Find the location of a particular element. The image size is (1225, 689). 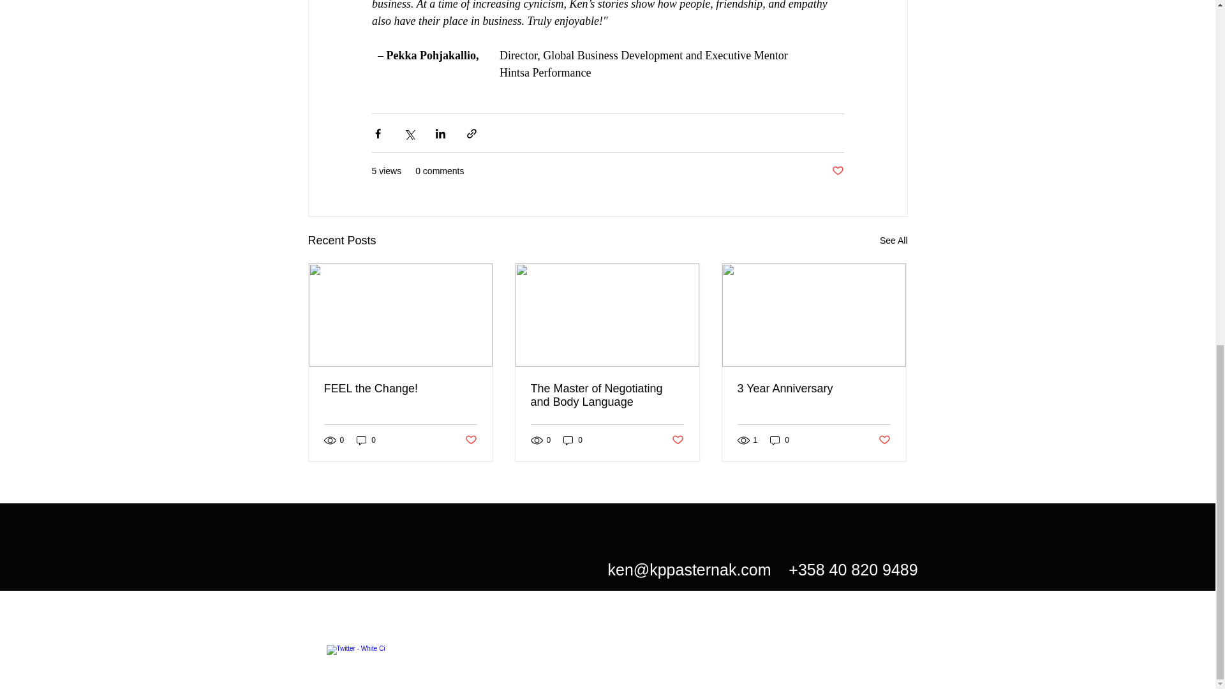

FEEL the Change! is located at coordinates (401, 389).